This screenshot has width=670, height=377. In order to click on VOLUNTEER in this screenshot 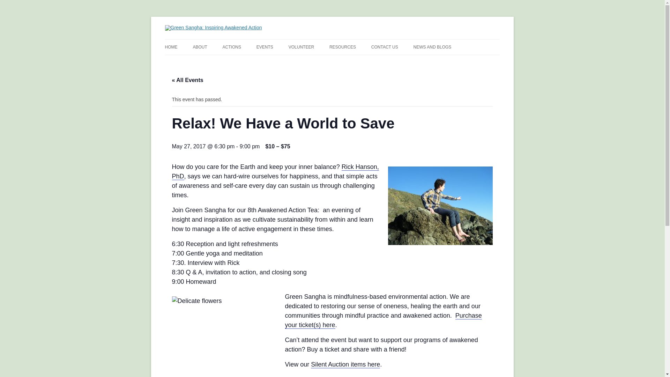, I will do `click(301, 47)`.